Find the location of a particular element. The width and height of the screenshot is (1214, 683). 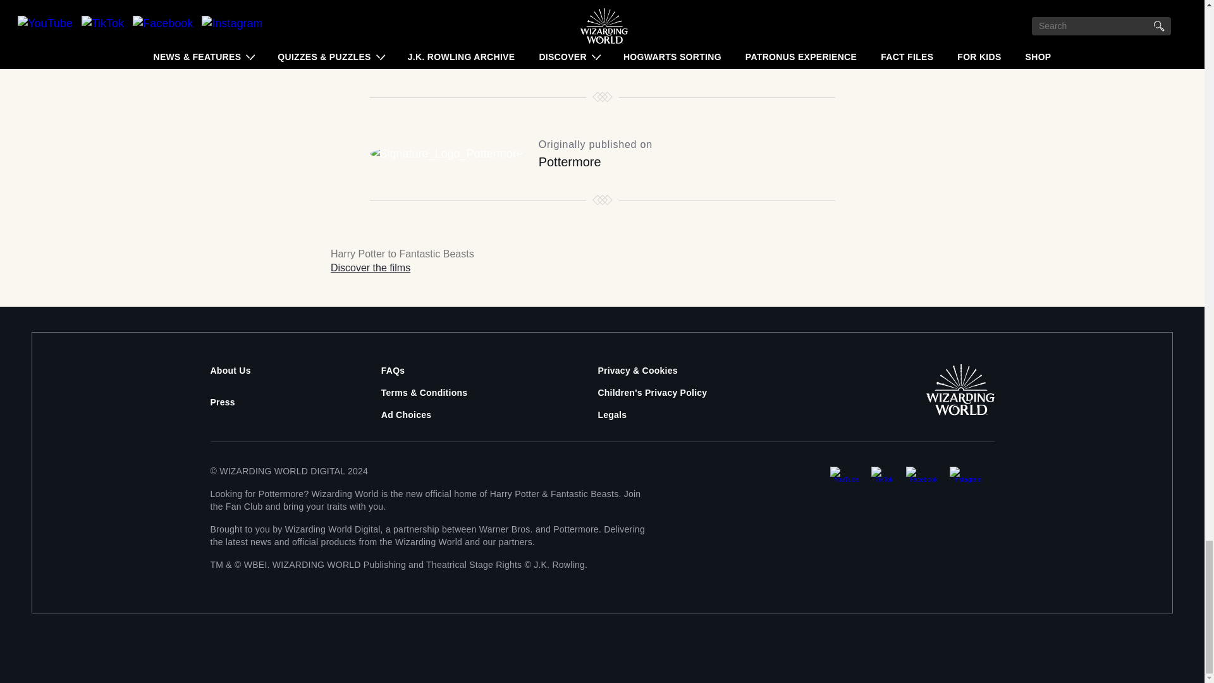

About Us is located at coordinates (230, 371).